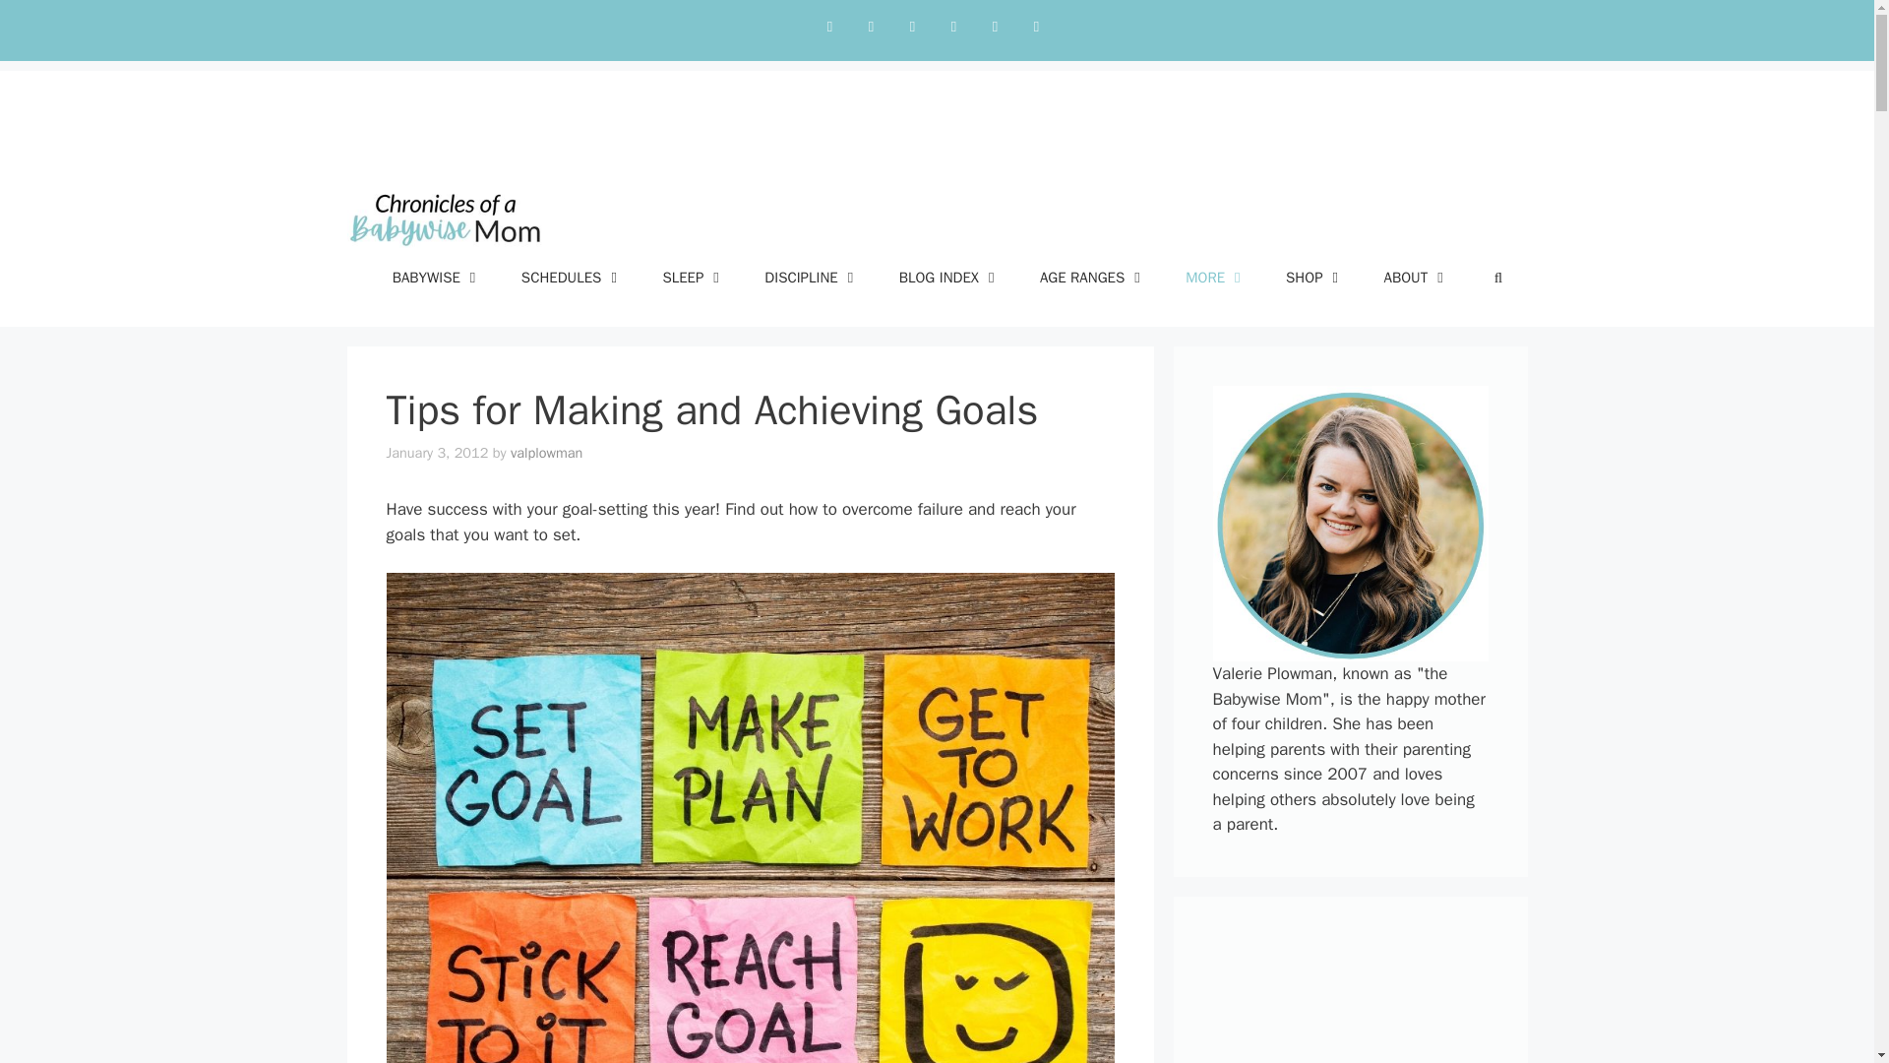 The image size is (1889, 1063). Describe the element at coordinates (1035, 26) in the screenshot. I see `Newsletter` at that location.